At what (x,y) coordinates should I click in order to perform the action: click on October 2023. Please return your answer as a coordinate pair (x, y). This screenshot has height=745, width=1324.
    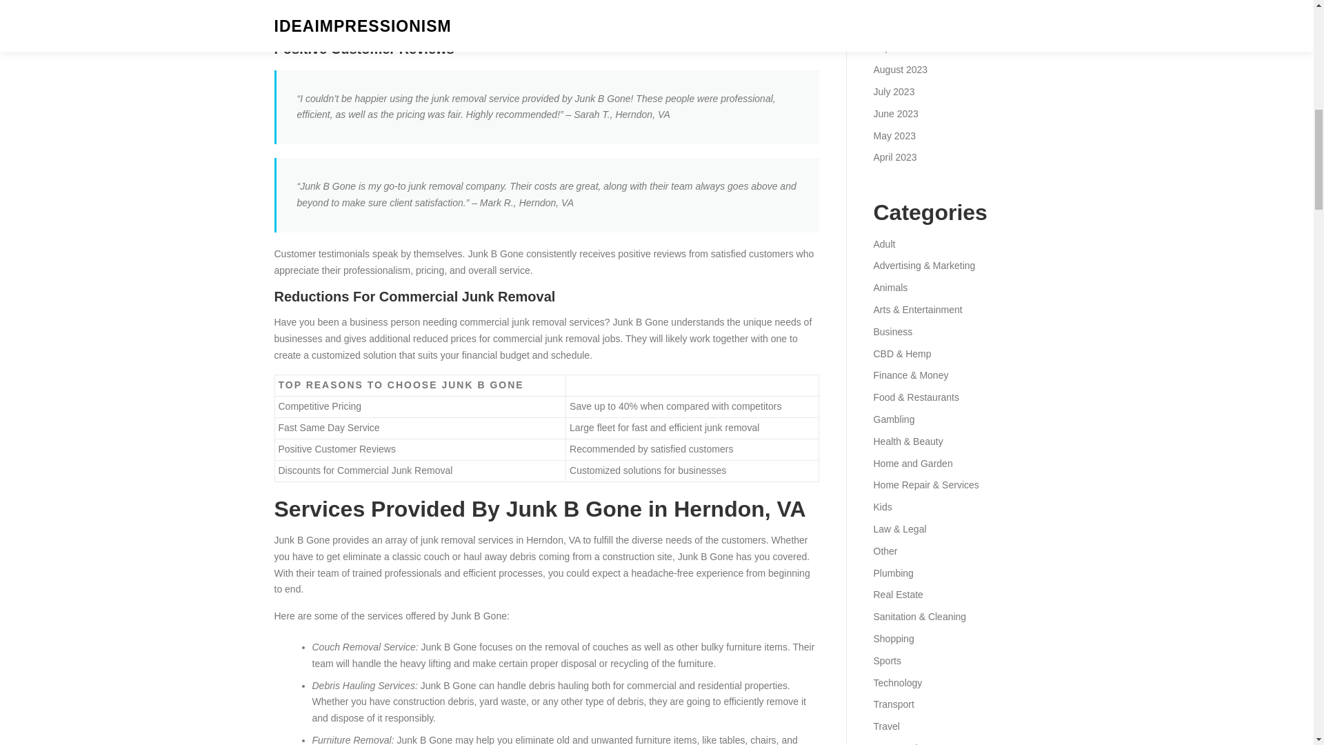
    Looking at the image, I should click on (902, 26).